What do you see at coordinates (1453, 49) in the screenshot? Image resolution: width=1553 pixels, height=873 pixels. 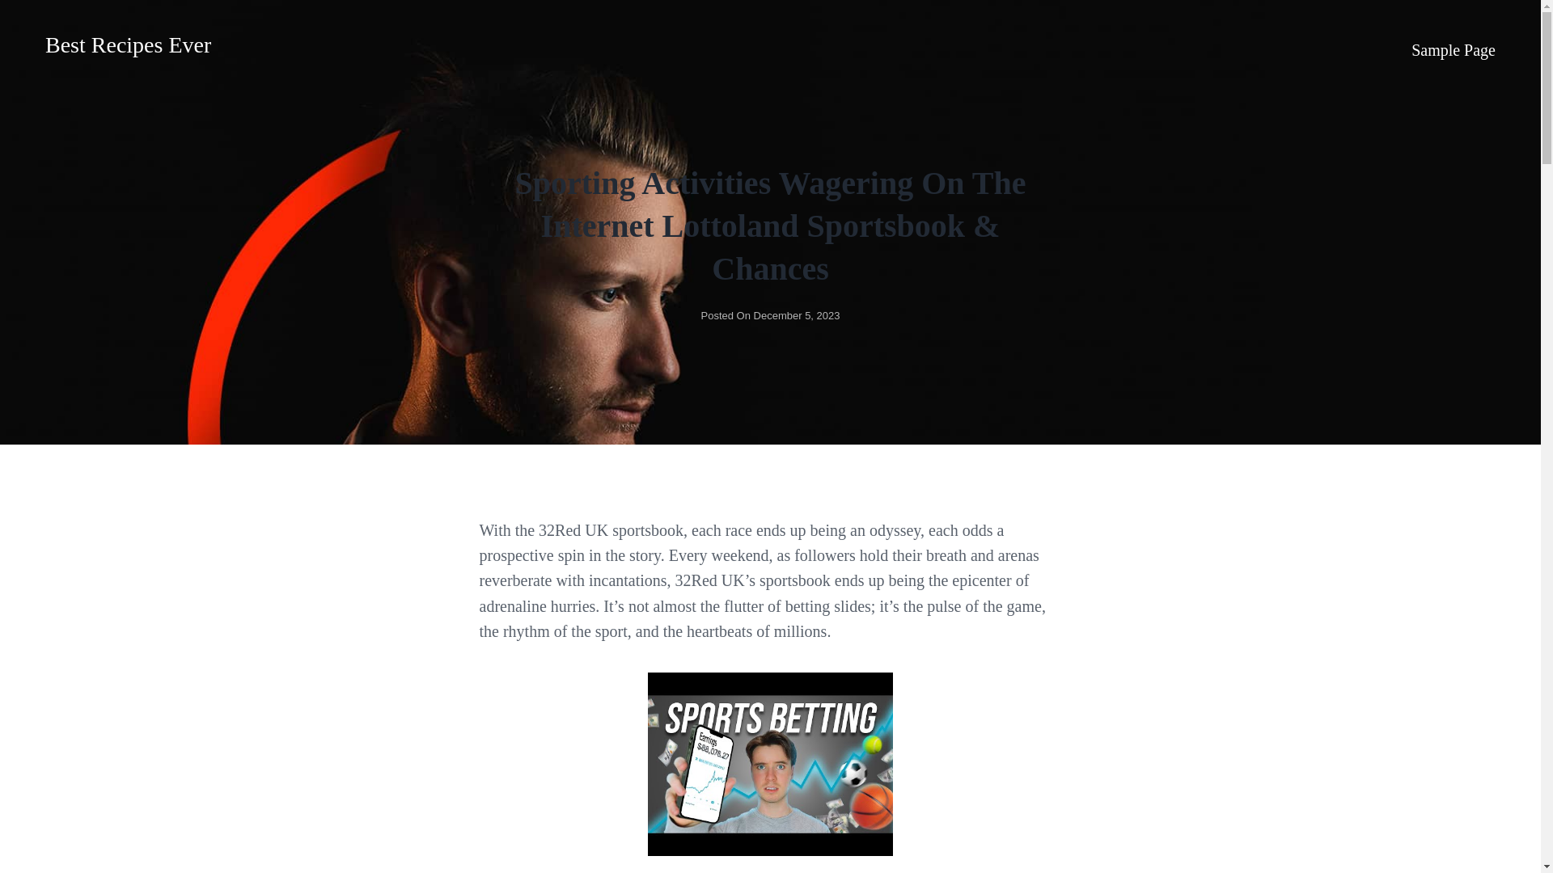 I see `Sample Page` at bounding box center [1453, 49].